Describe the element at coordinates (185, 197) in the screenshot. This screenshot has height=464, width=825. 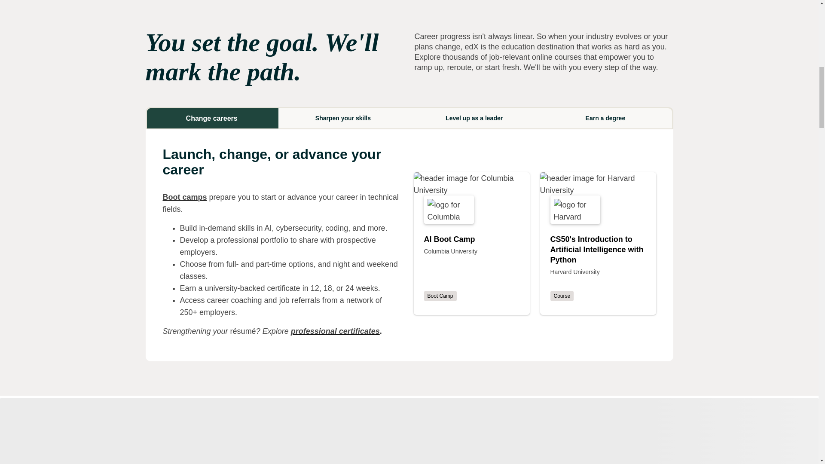
I see `Boot camps` at that location.